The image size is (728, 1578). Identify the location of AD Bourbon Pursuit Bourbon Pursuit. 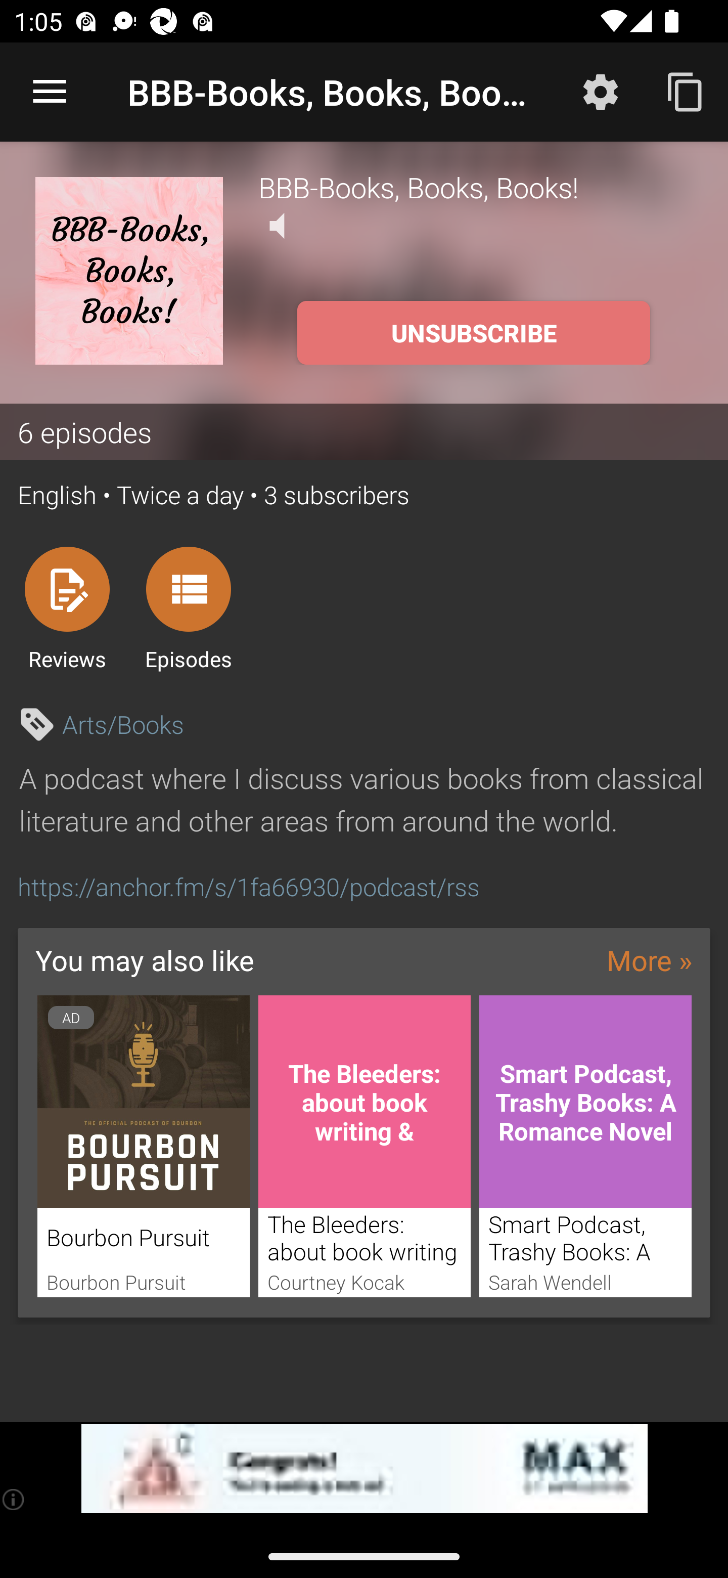
(143, 1146).